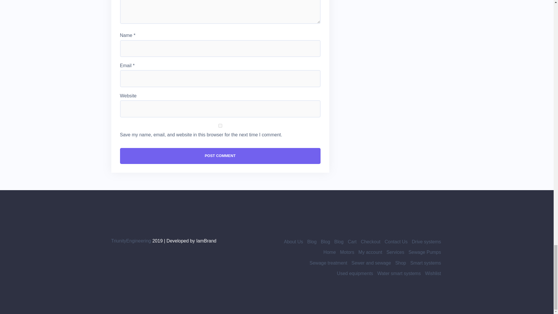 Image resolution: width=558 pixels, height=314 pixels. What do you see at coordinates (339, 242) in the screenshot?
I see `Blog` at bounding box center [339, 242].